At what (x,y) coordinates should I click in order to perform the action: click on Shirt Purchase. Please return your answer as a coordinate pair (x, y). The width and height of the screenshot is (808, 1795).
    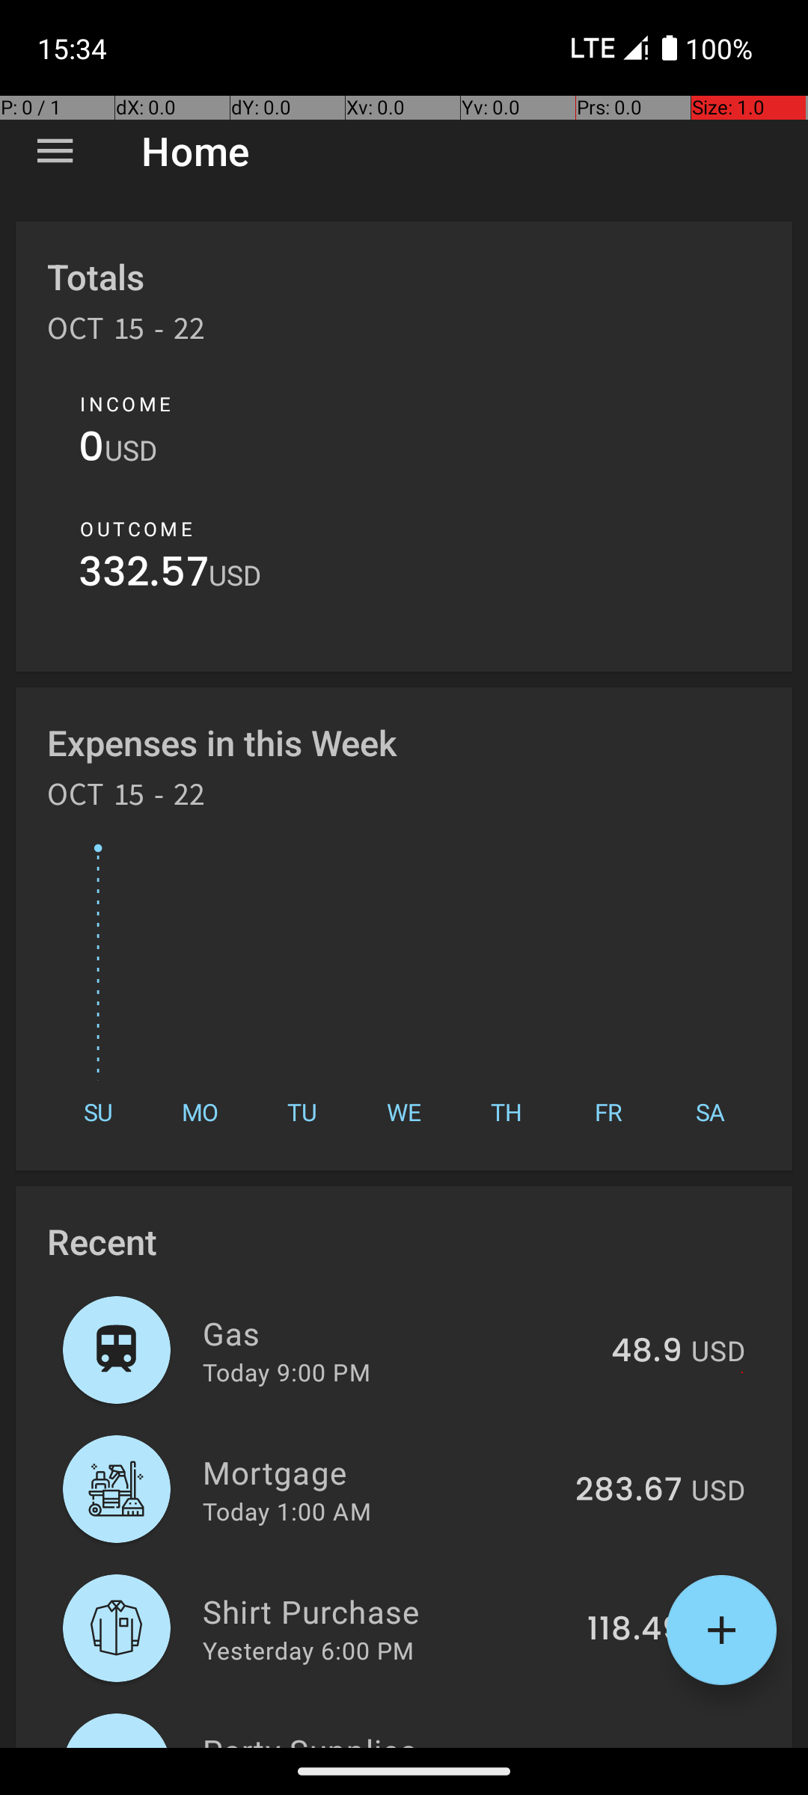
    Looking at the image, I should click on (386, 1611).